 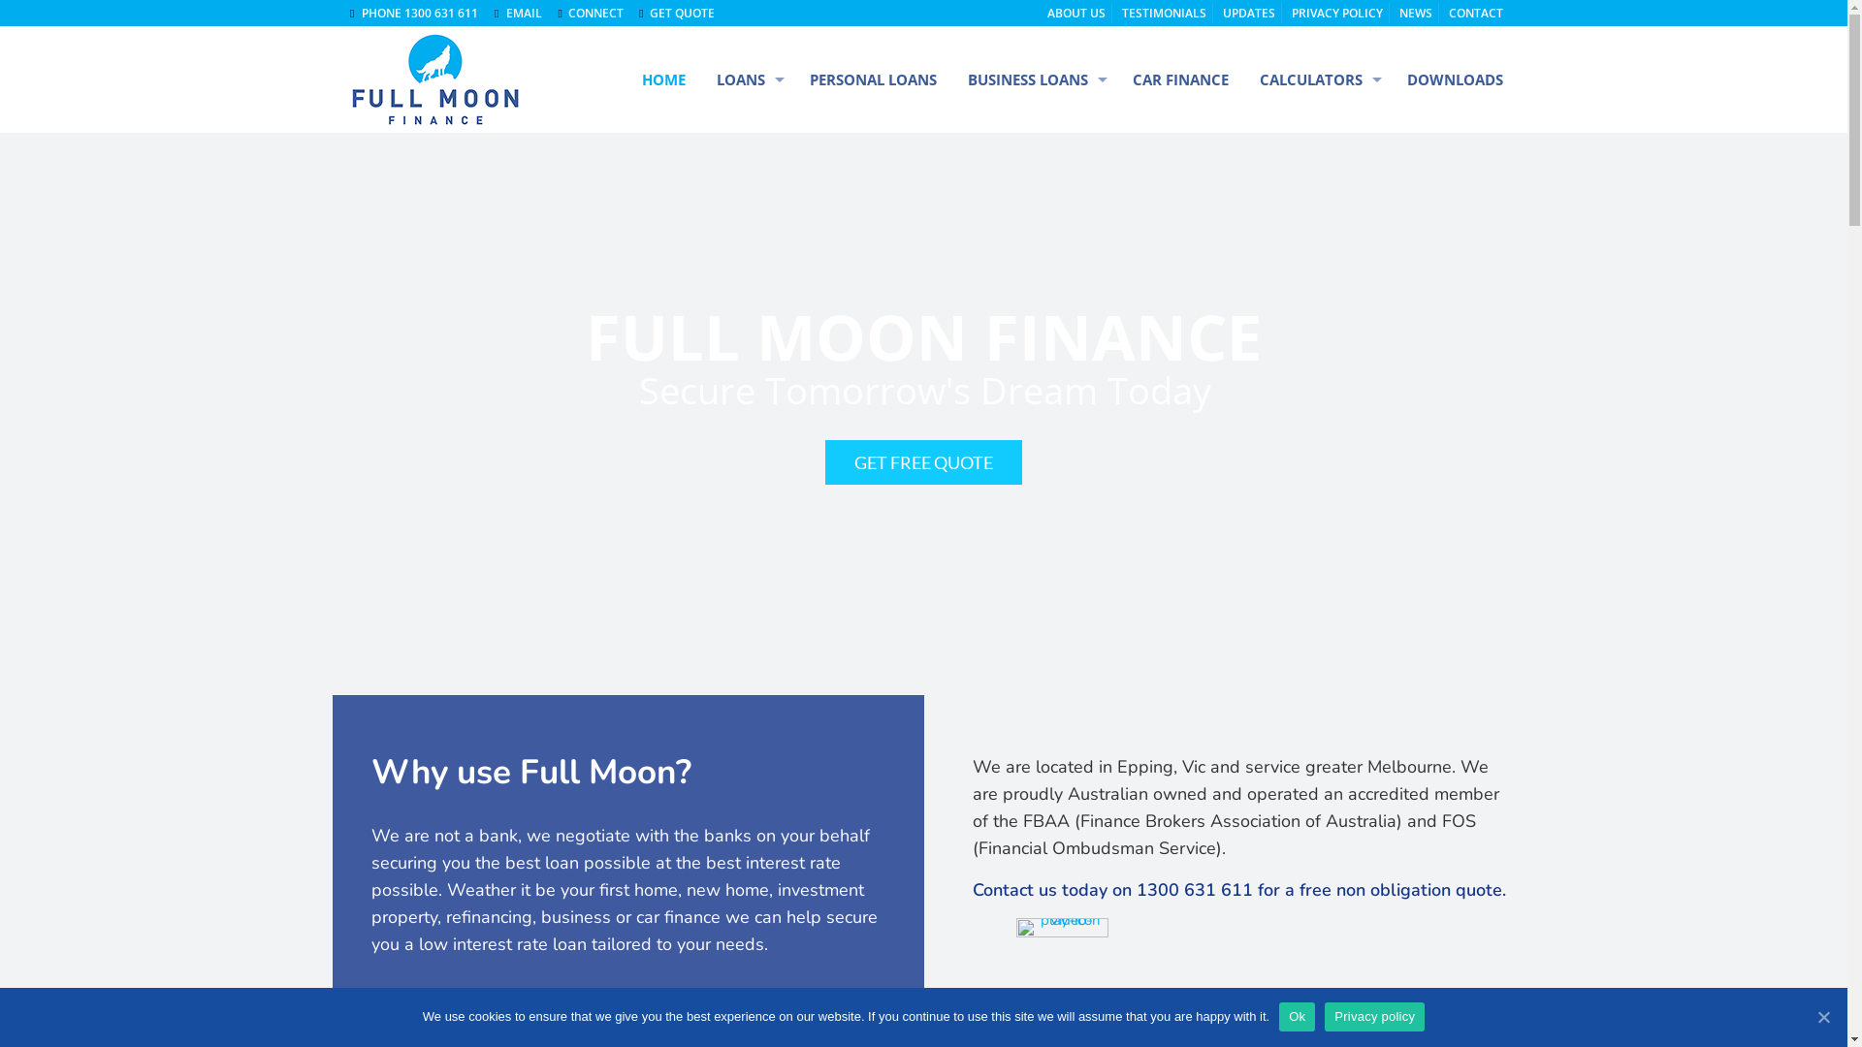 What do you see at coordinates (1375, 1017) in the screenshot?
I see `Privacy policy` at bounding box center [1375, 1017].